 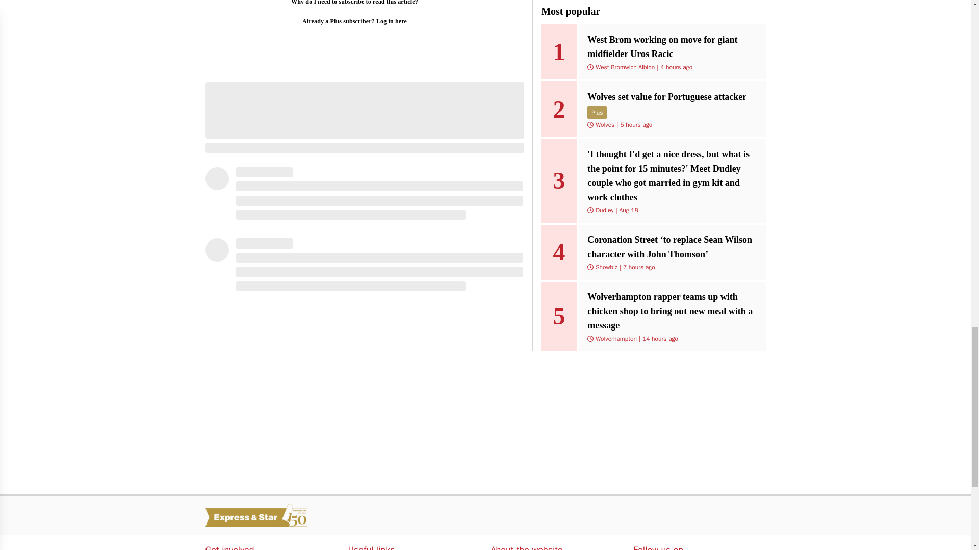 I want to click on West Bromwich Albion, so click(x=625, y=67).